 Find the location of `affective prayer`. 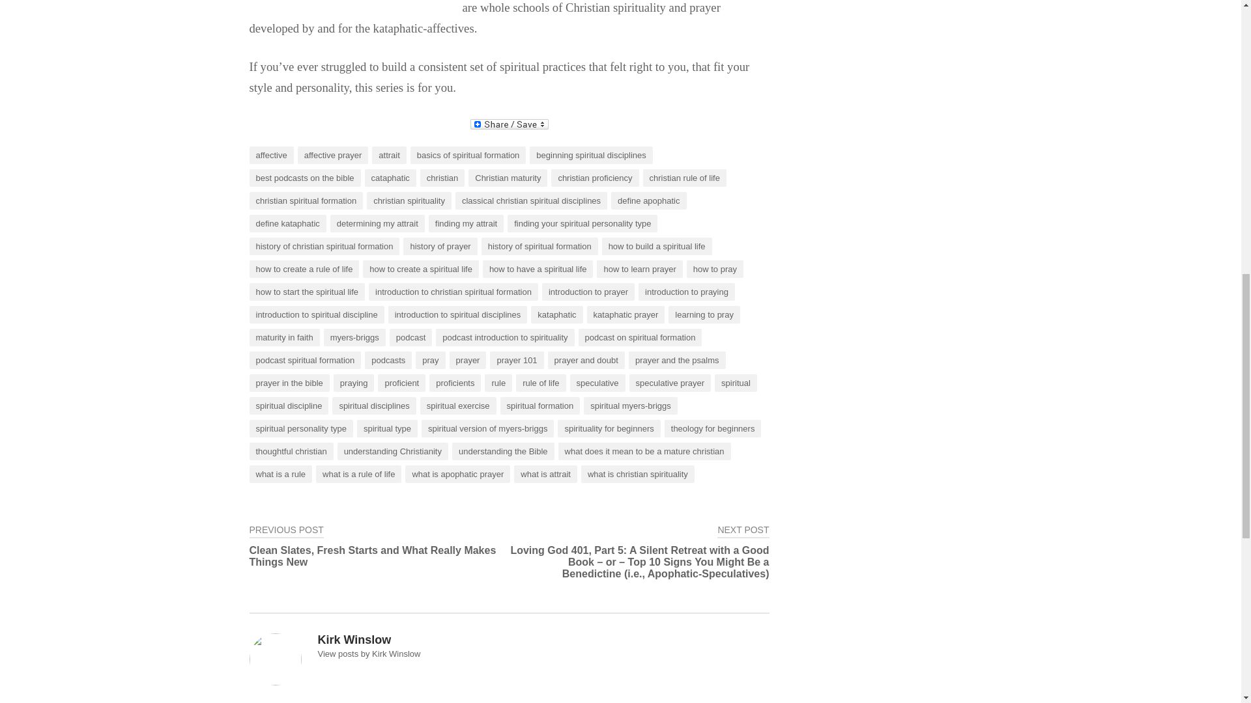

affective prayer is located at coordinates (333, 155).